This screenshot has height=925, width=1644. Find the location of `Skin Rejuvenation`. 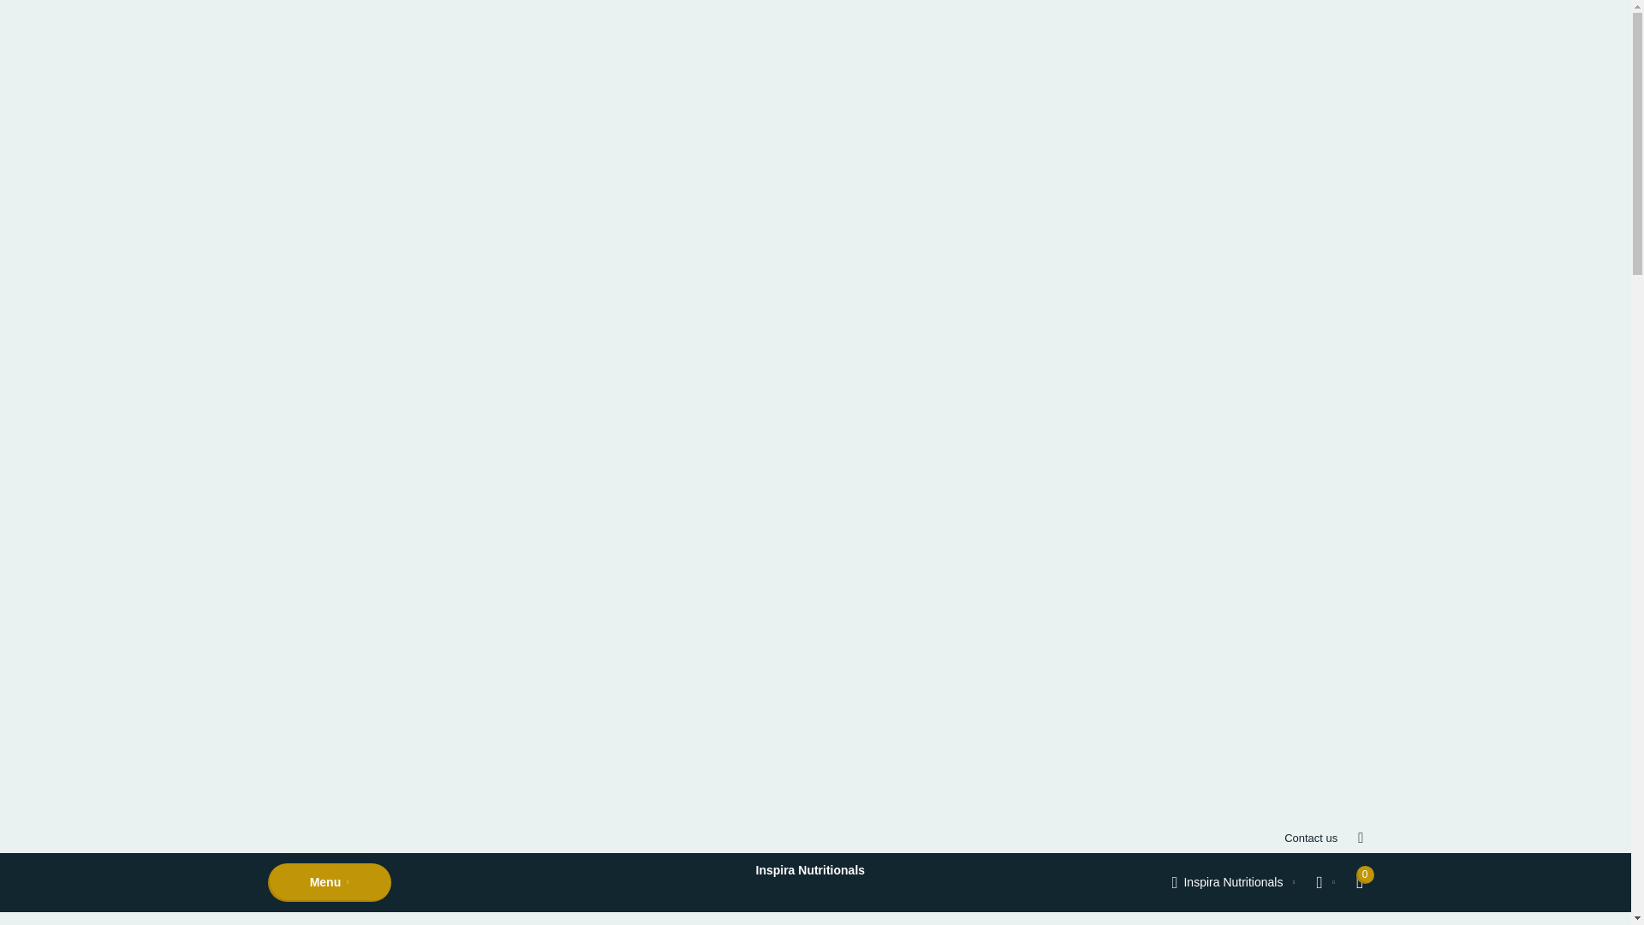

Skin Rejuvenation is located at coordinates (315, 918).